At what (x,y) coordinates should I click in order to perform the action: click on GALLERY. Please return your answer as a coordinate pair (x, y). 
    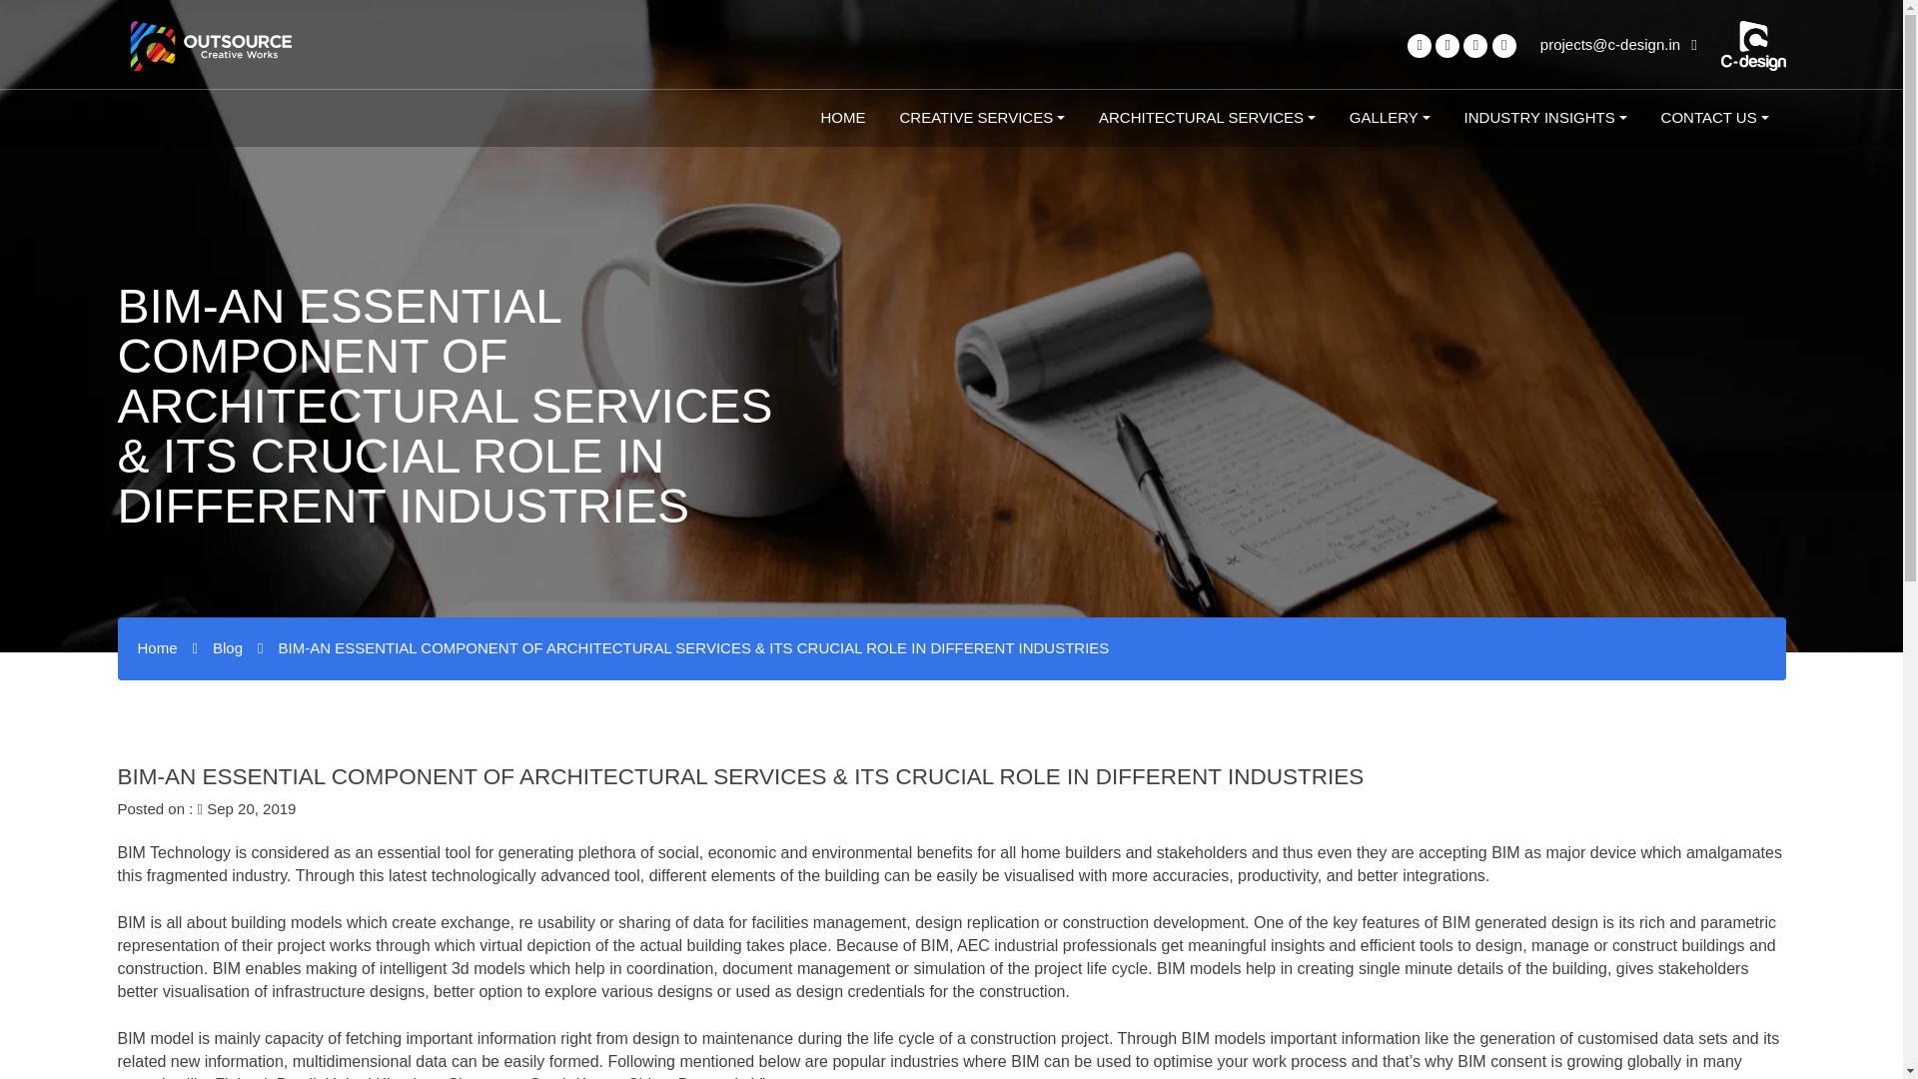
    Looking at the image, I should click on (1391, 118).